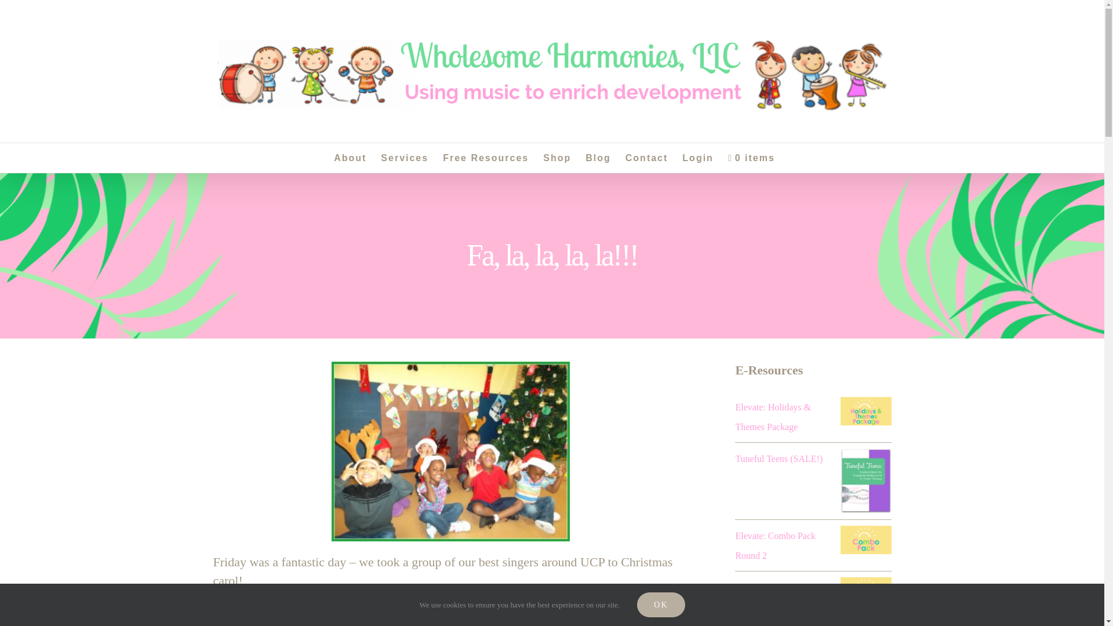 Image resolution: width=1113 pixels, height=626 pixels. What do you see at coordinates (697, 158) in the screenshot?
I see `Login` at bounding box center [697, 158].